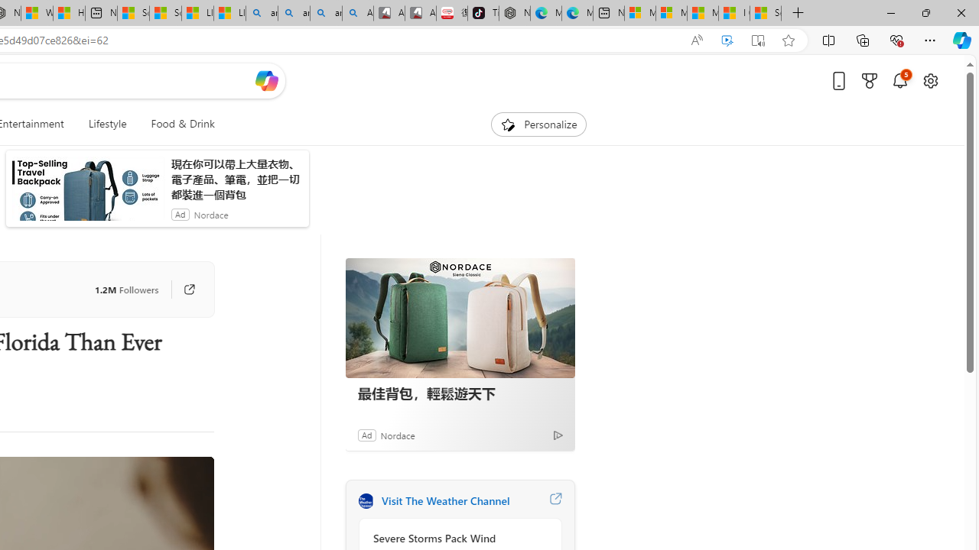  What do you see at coordinates (828, 40) in the screenshot?
I see `Split screen` at bounding box center [828, 40].